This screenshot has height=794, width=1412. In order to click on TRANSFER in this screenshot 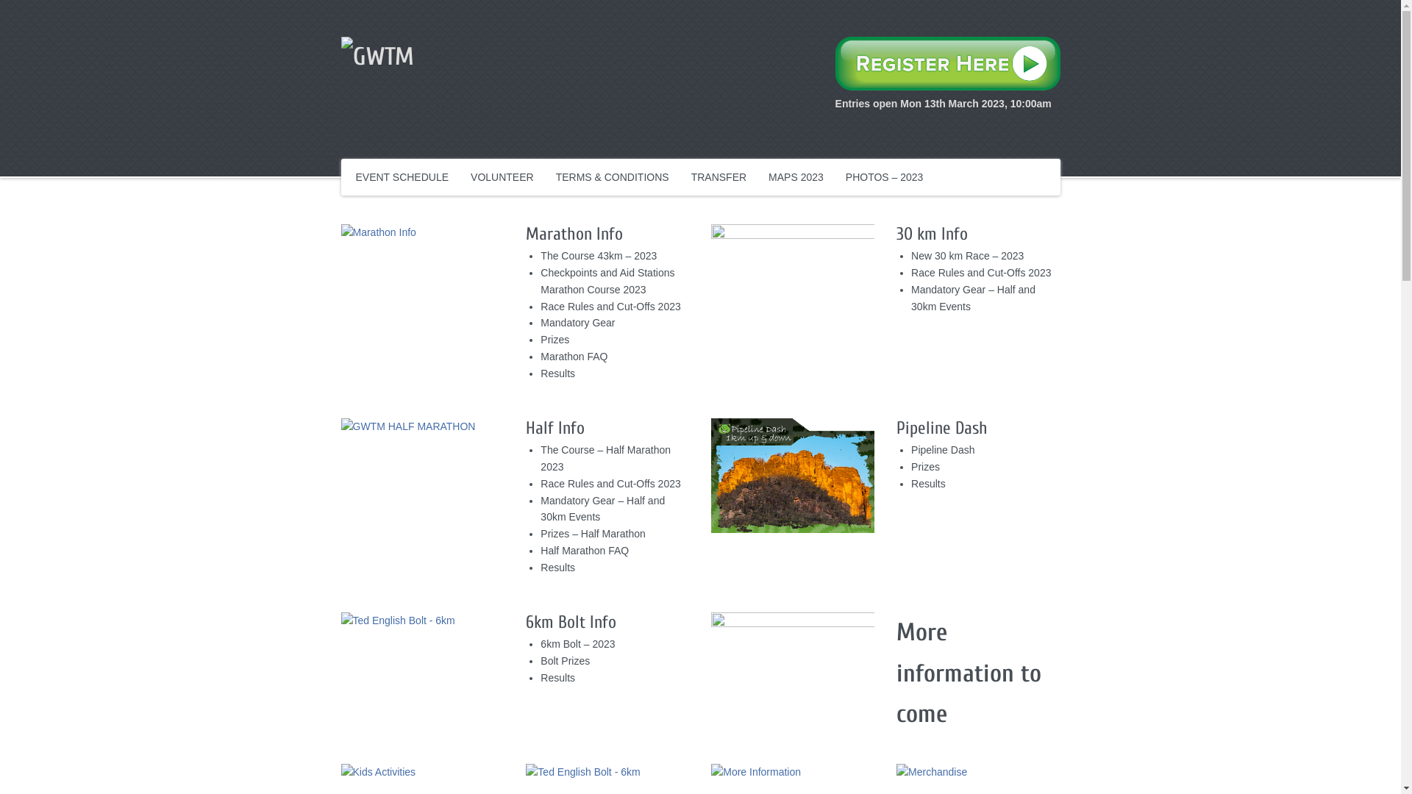, I will do `click(719, 177)`.